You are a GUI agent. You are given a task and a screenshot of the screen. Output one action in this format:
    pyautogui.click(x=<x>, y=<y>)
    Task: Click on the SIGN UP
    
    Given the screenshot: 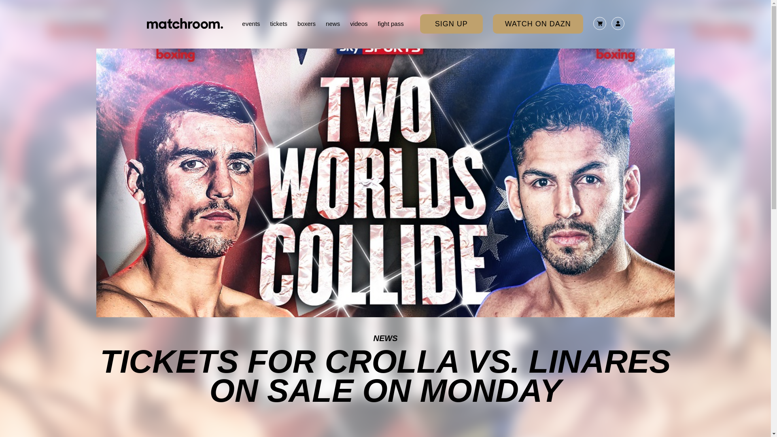 What is the action you would take?
    pyautogui.click(x=451, y=23)
    